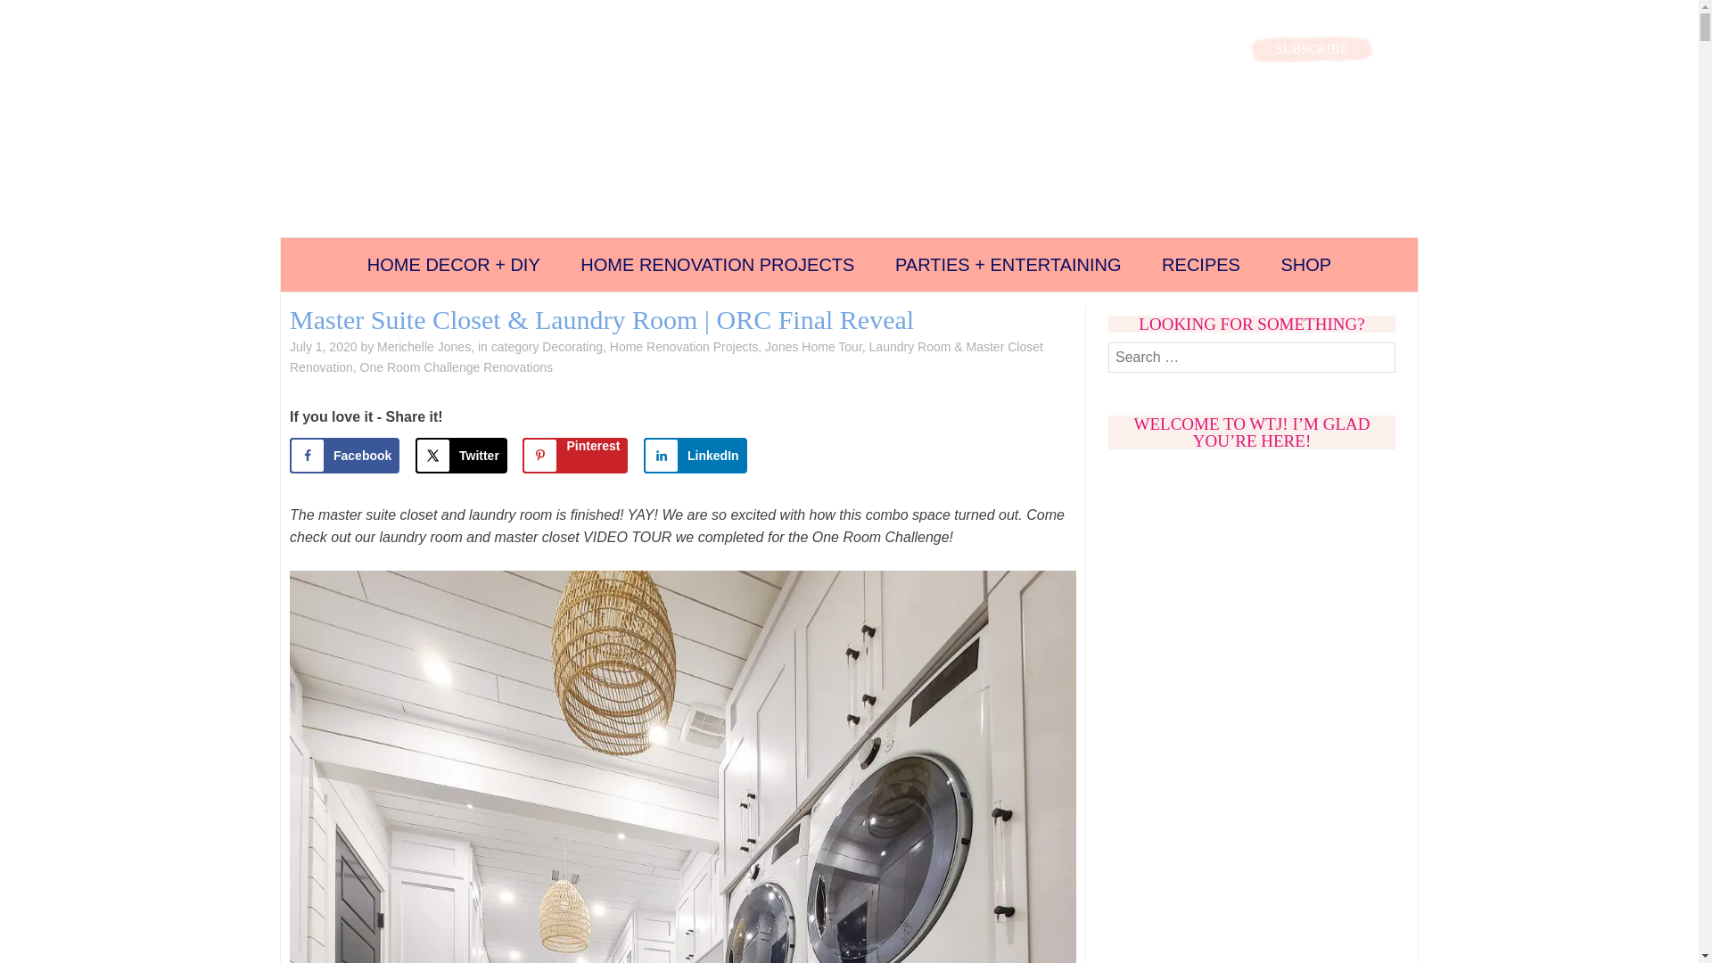  What do you see at coordinates (307, 254) in the screenshot?
I see `SKIP TO CONTENT` at bounding box center [307, 254].